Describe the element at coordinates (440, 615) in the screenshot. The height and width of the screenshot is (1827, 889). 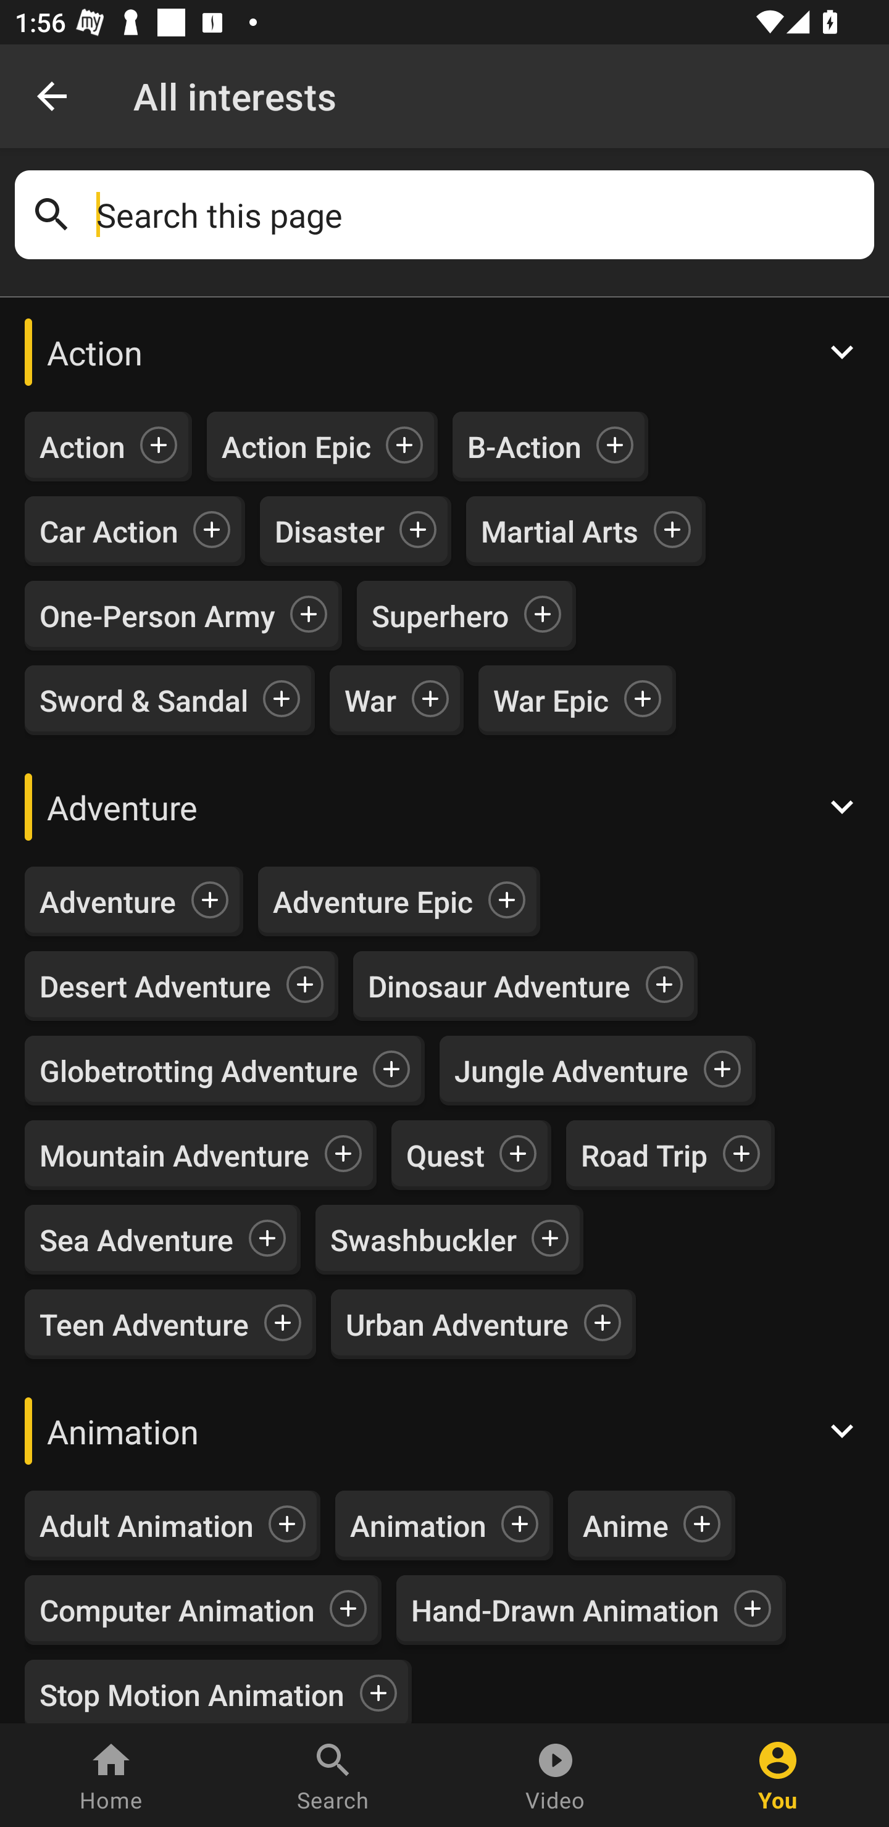
I see `Superhero` at that location.